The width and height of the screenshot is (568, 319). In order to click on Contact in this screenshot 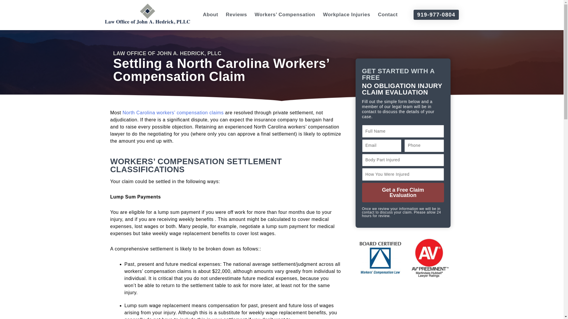, I will do `click(388, 15)`.